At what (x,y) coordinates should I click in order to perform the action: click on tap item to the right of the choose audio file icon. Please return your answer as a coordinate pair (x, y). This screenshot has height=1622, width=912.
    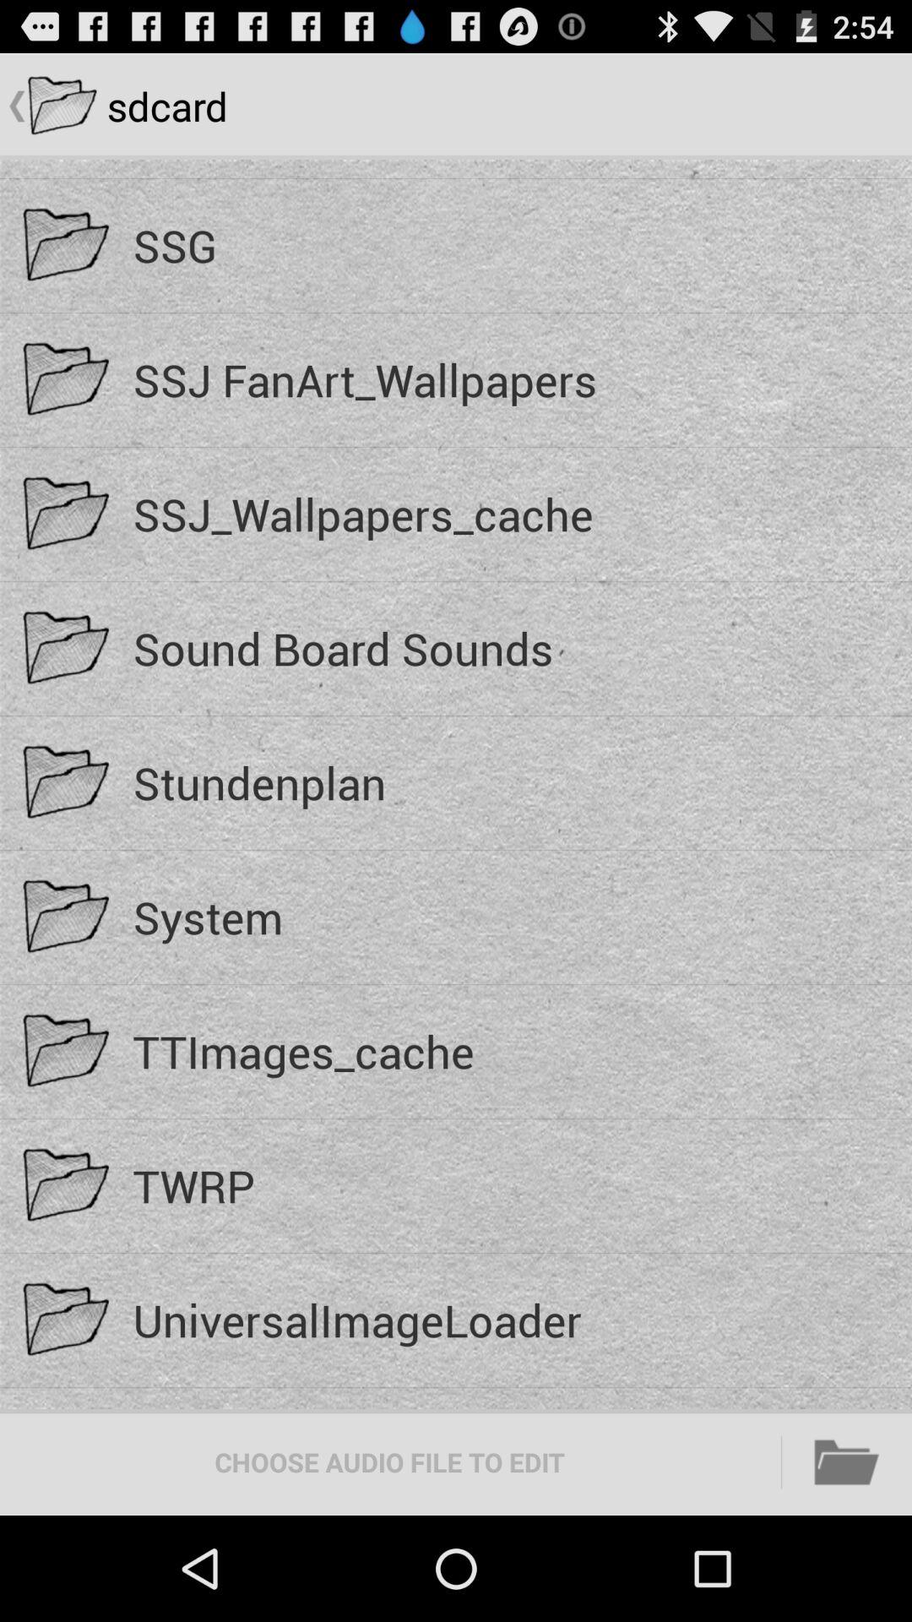
    Looking at the image, I should click on (847, 1461).